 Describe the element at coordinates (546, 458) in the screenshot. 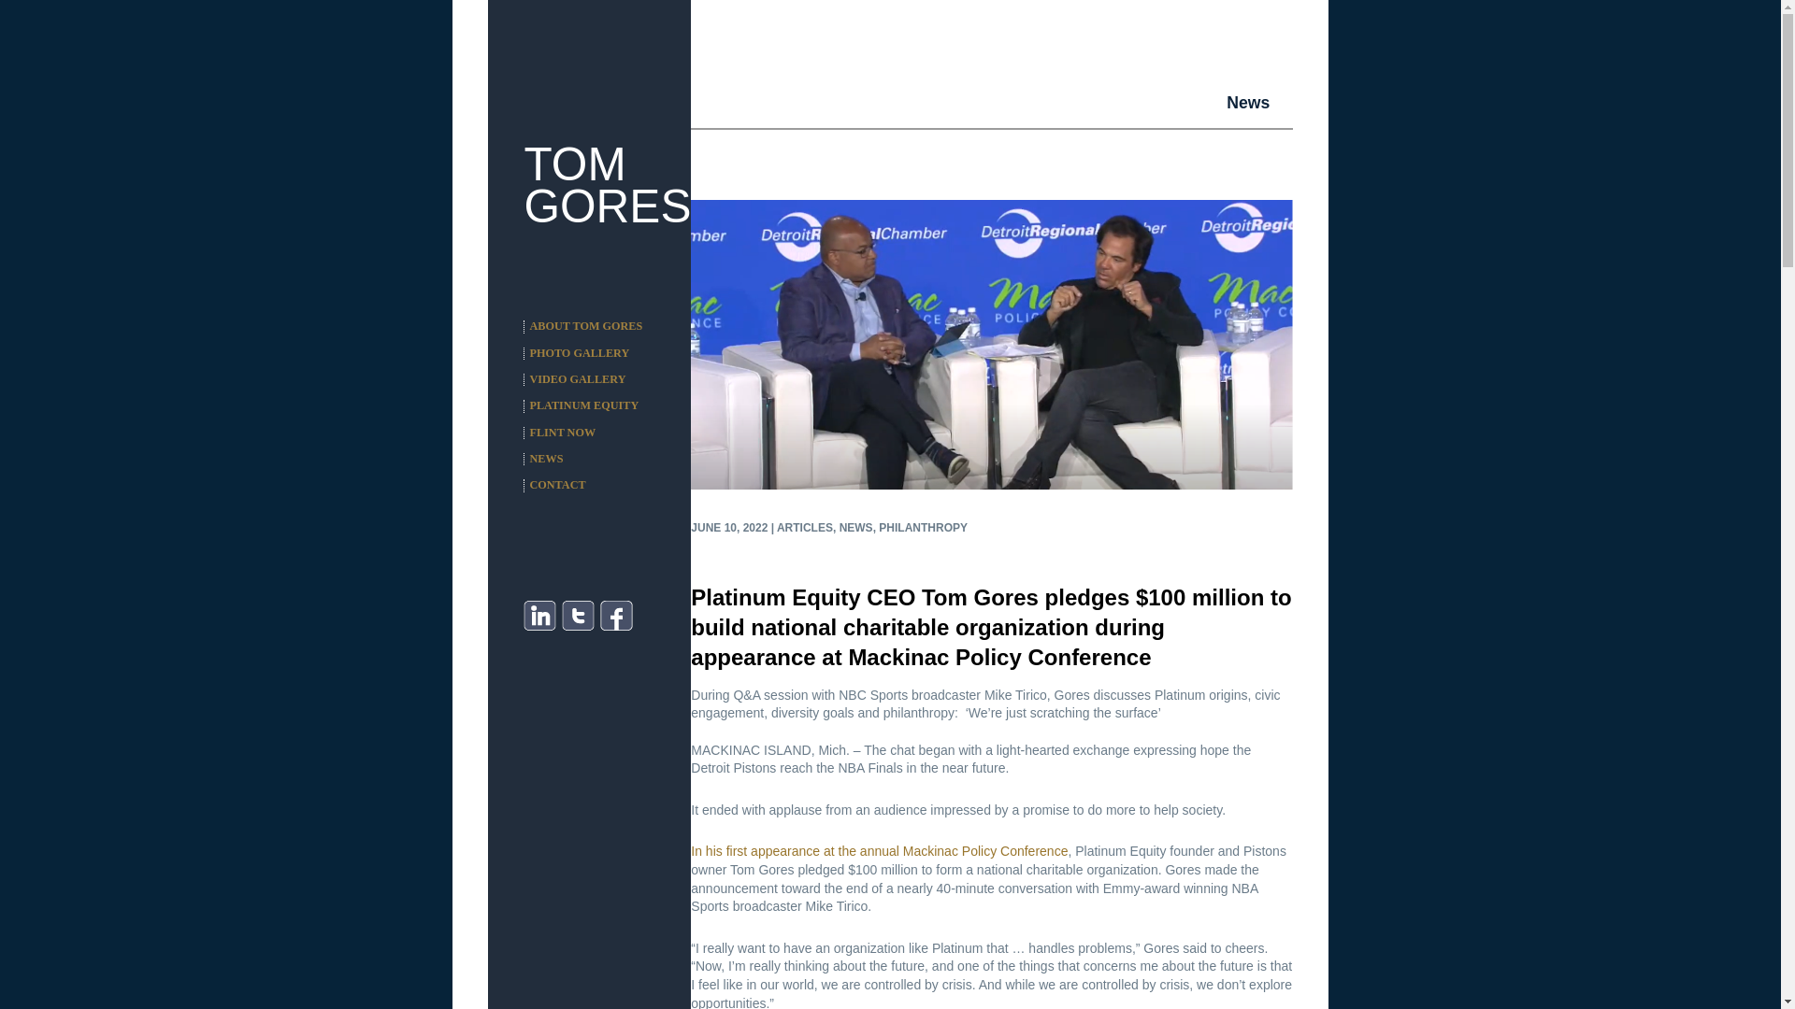

I see `NEWS` at that location.